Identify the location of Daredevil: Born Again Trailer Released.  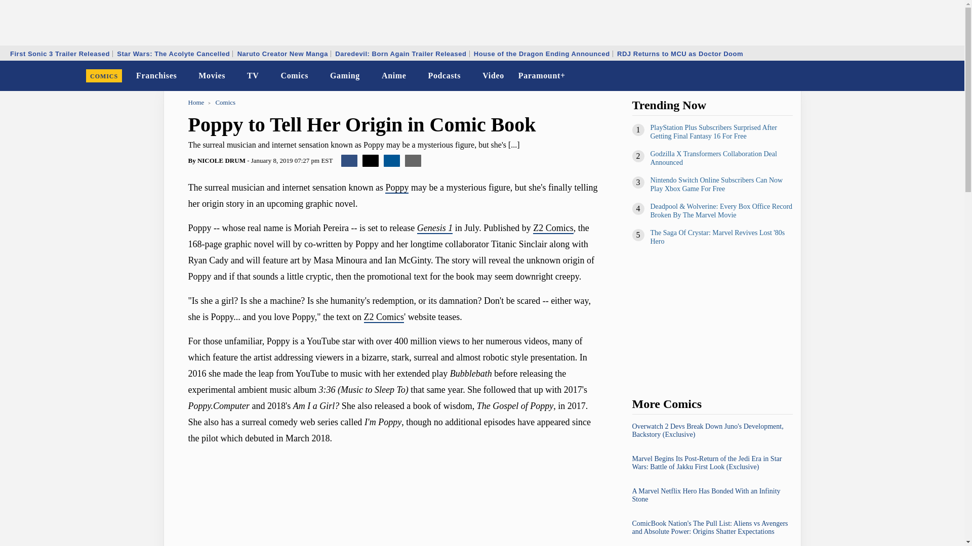
(400, 54).